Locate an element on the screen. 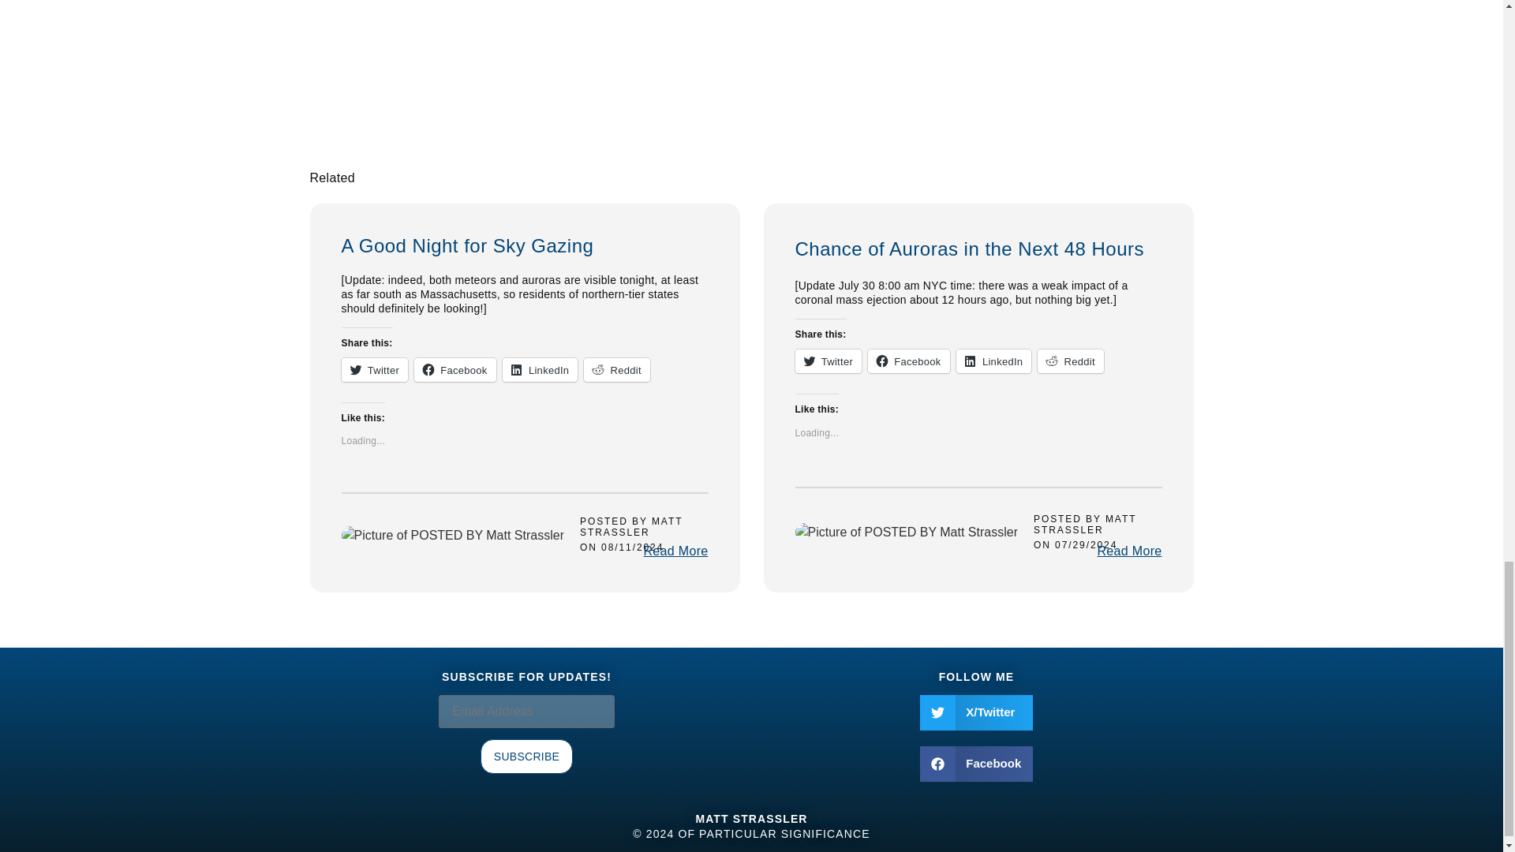 Image resolution: width=1515 pixels, height=852 pixels. Click to share on Reddit is located at coordinates (1071, 361).